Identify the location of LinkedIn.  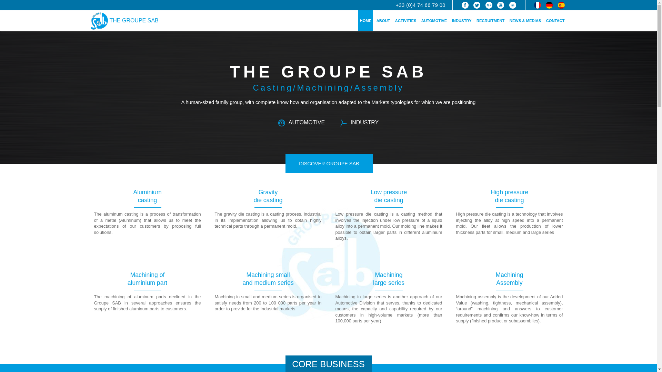
(512, 5).